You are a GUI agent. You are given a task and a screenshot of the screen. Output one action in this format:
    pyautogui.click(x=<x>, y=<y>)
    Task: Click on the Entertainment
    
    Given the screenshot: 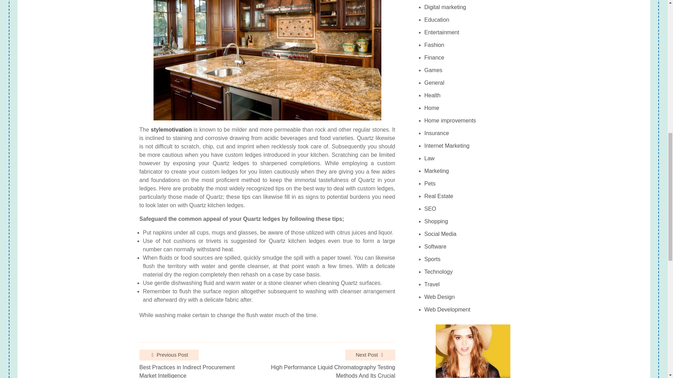 What is the action you would take?
    pyautogui.click(x=442, y=32)
    